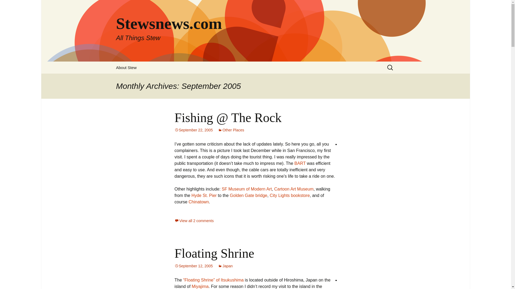 Image resolution: width=515 pixels, height=289 pixels. What do you see at coordinates (214, 253) in the screenshot?
I see `Floating Shrine` at bounding box center [214, 253].